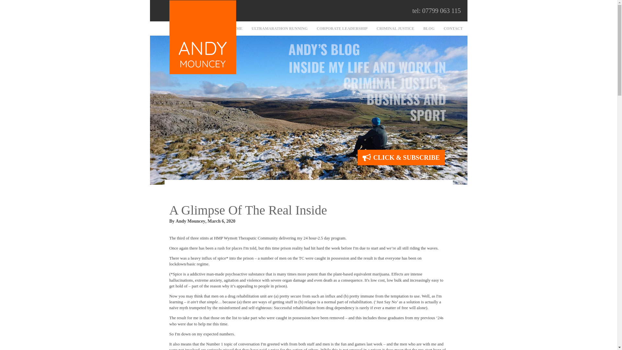 The height and width of the screenshot is (350, 622). Describe the element at coordinates (436, 11) in the screenshot. I see `tel: 07799 063 115` at that location.